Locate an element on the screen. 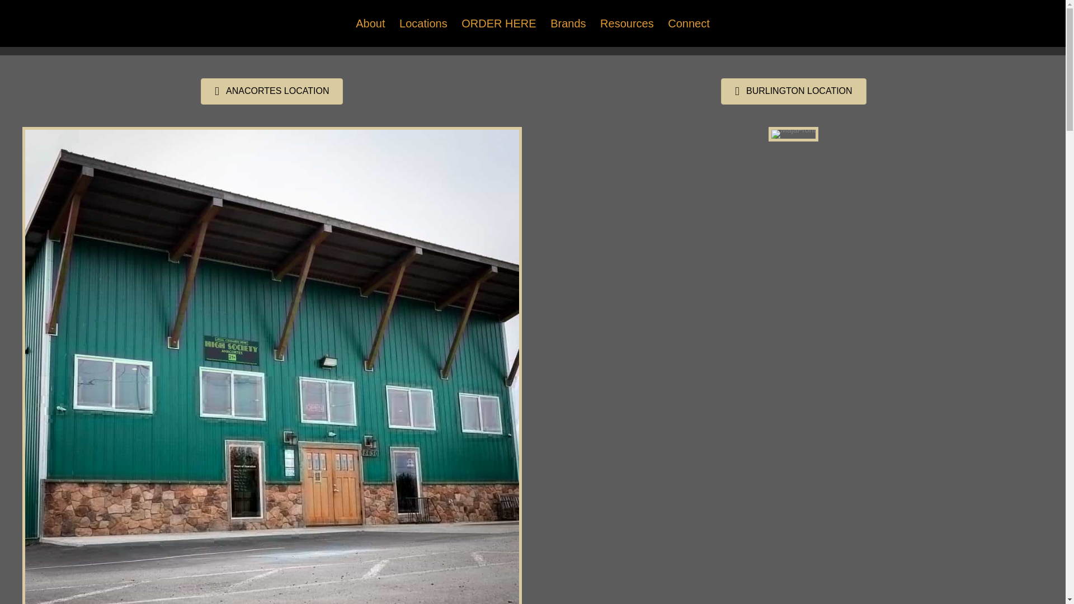 Image resolution: width=1074 pixels, height=604 pixels. Locations is located at coordinates (423, 23).